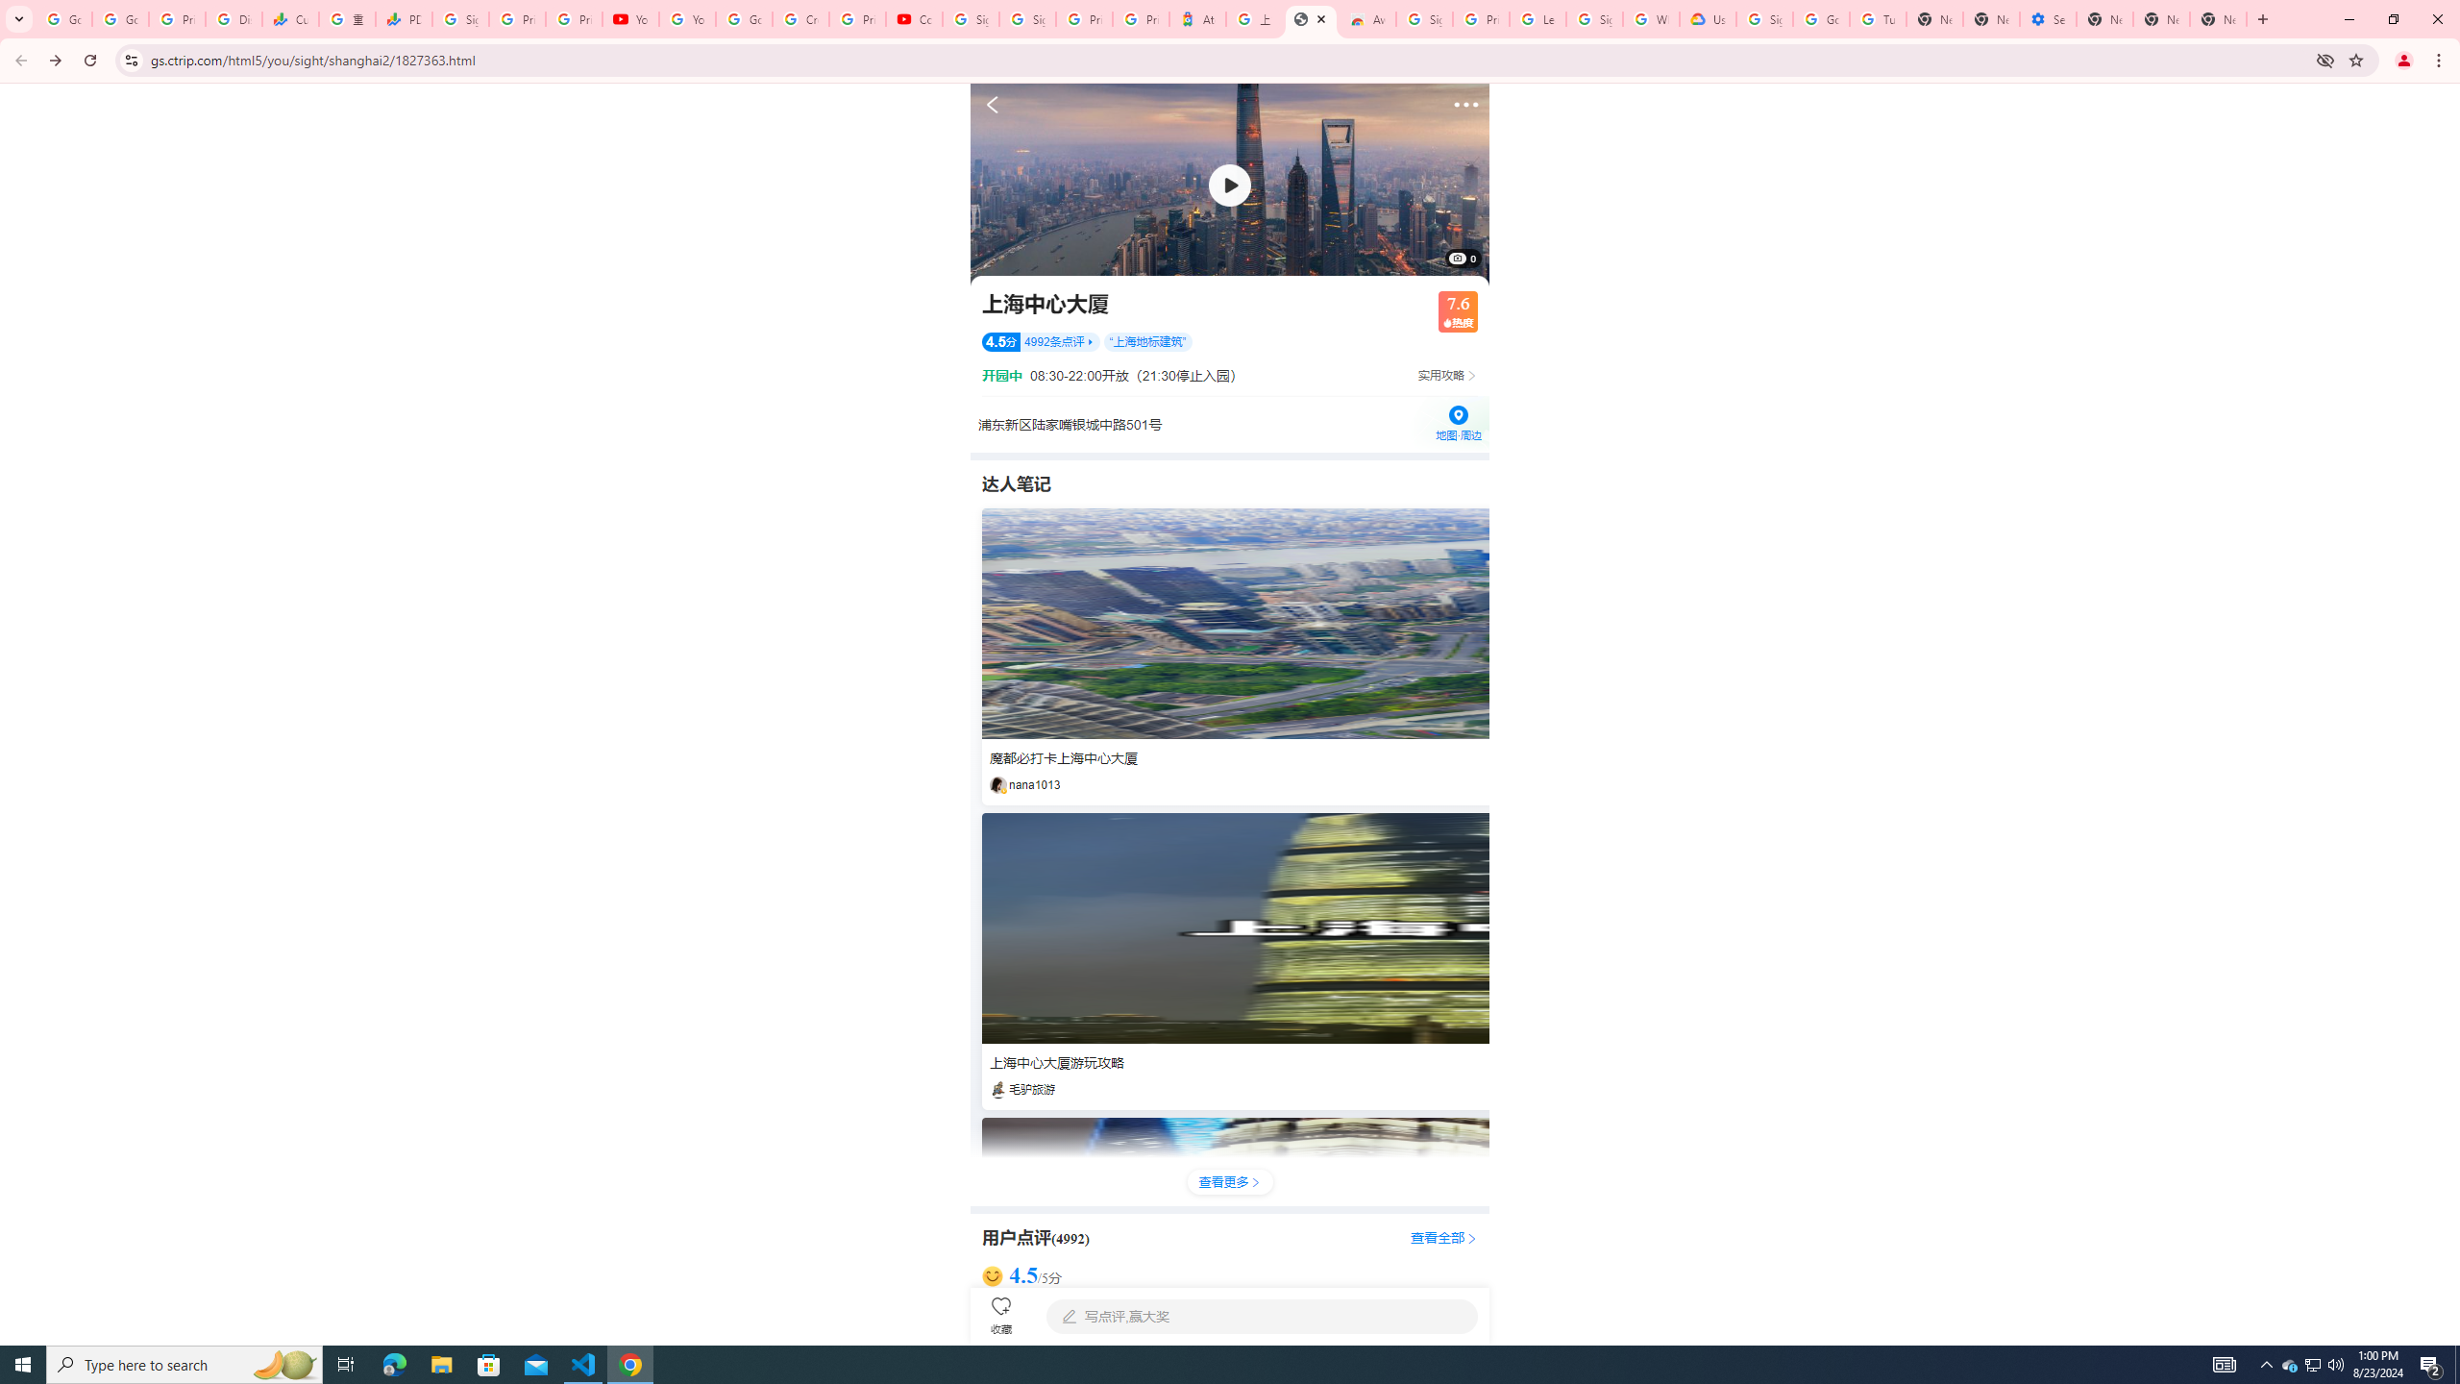  What do you see at coordinates (2104, 19) in the screenshot?
I see `New Tab` at bounding box center [2104, 19].